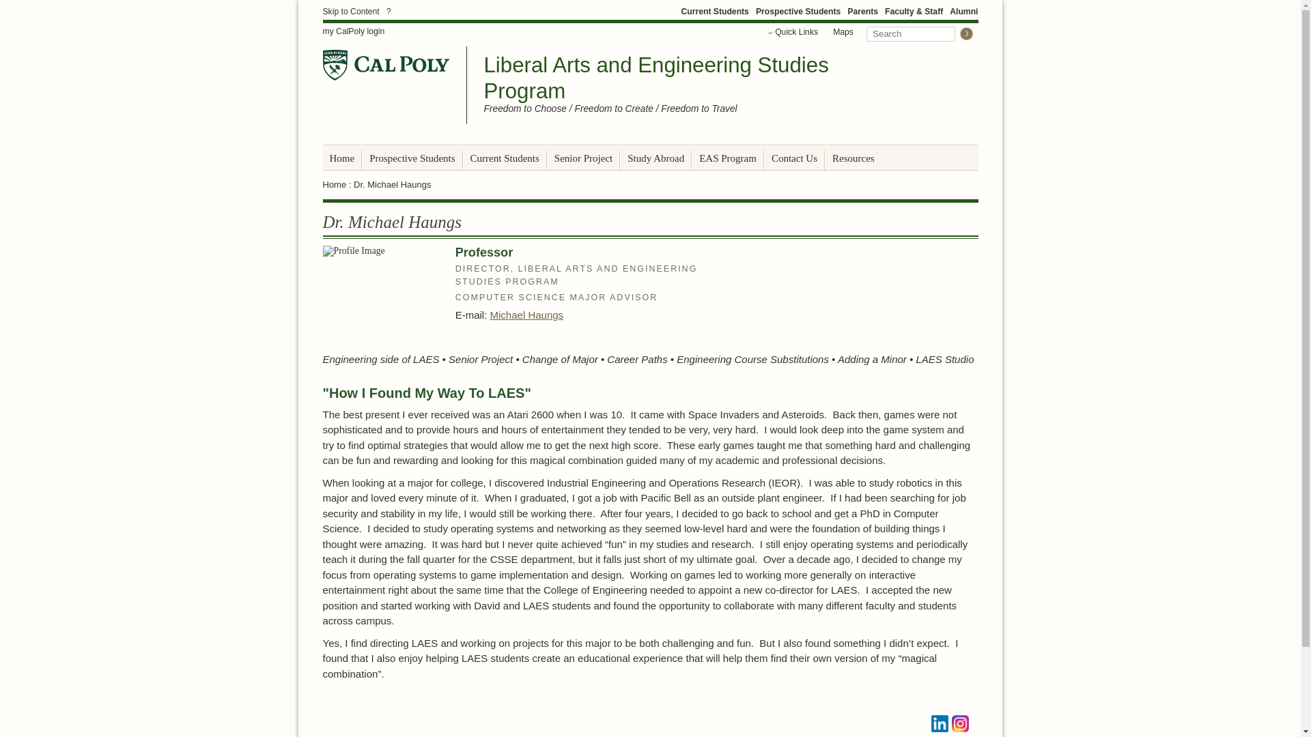 This screenshot has height=737, width=1311. What do you see at coordinates (862, 11) in the screenshot?
I see `Parents` at bounding box center [862, 11].